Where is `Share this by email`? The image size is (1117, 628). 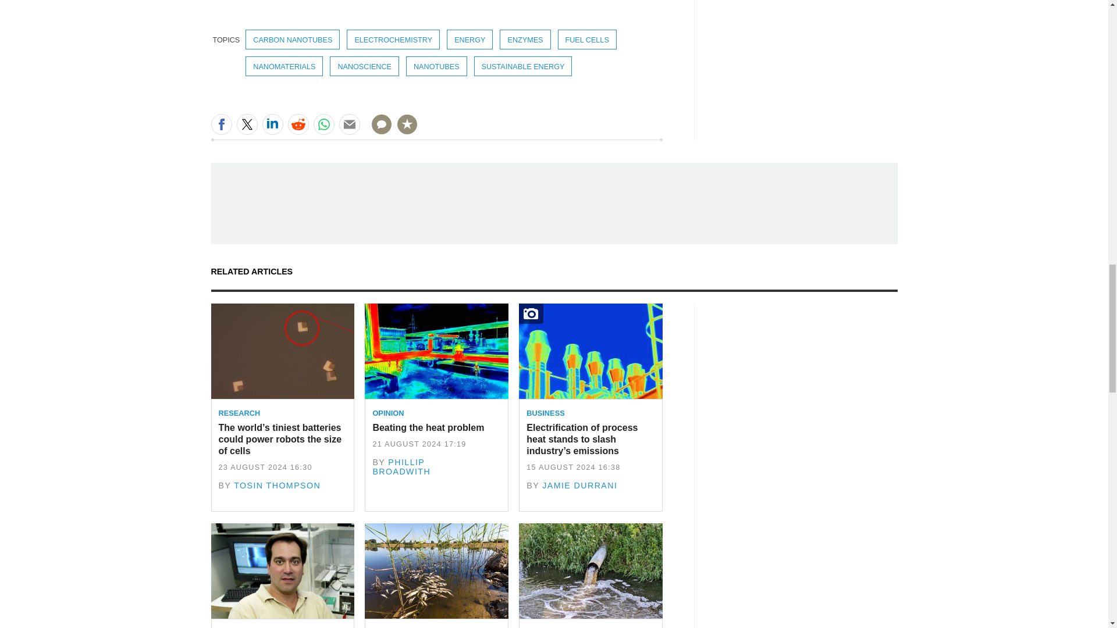
Share this by email is located at coordinates (349, 124).